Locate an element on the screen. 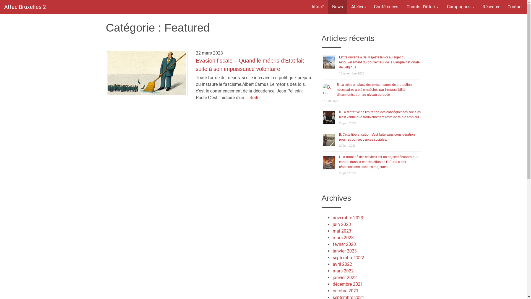 This screenshot has width=531, height=299. janvier 2022 is located at coordinates (345, 277).